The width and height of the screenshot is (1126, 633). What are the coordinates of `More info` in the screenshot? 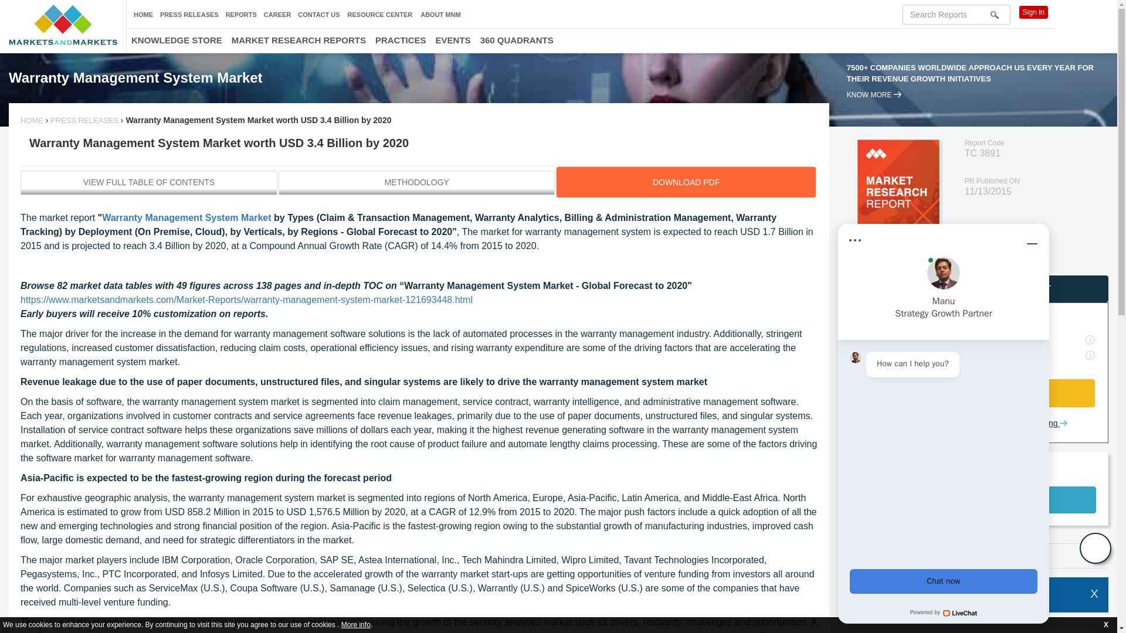 It's located at (977, 630).